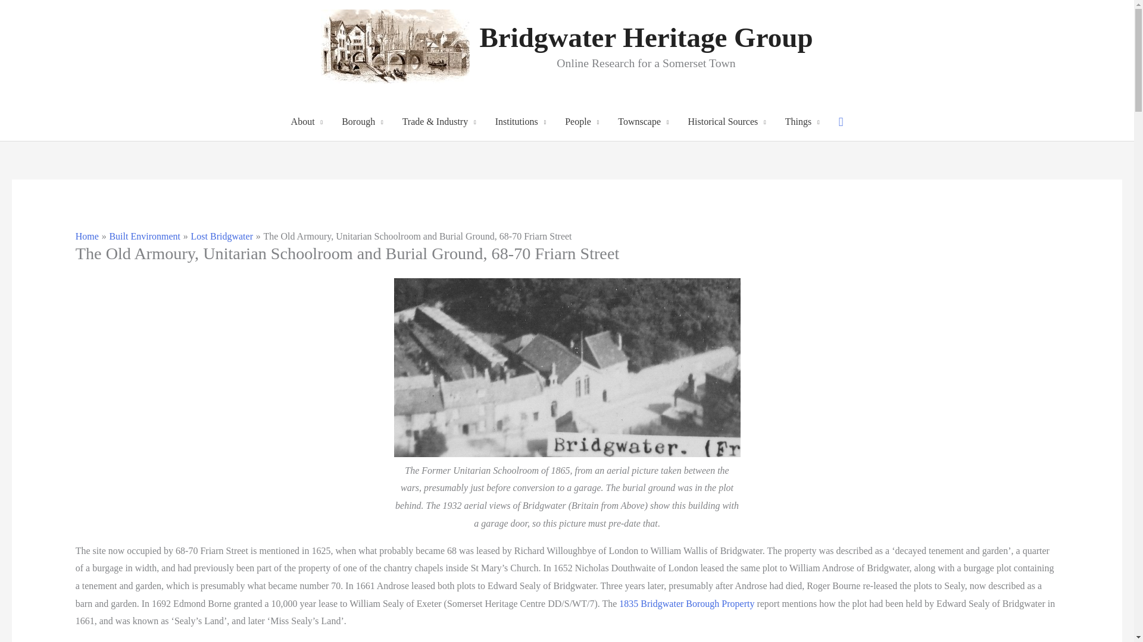 Image resolution: width=1143 pixels, height=642 pixels. I want to click on About, so click(307, 121).